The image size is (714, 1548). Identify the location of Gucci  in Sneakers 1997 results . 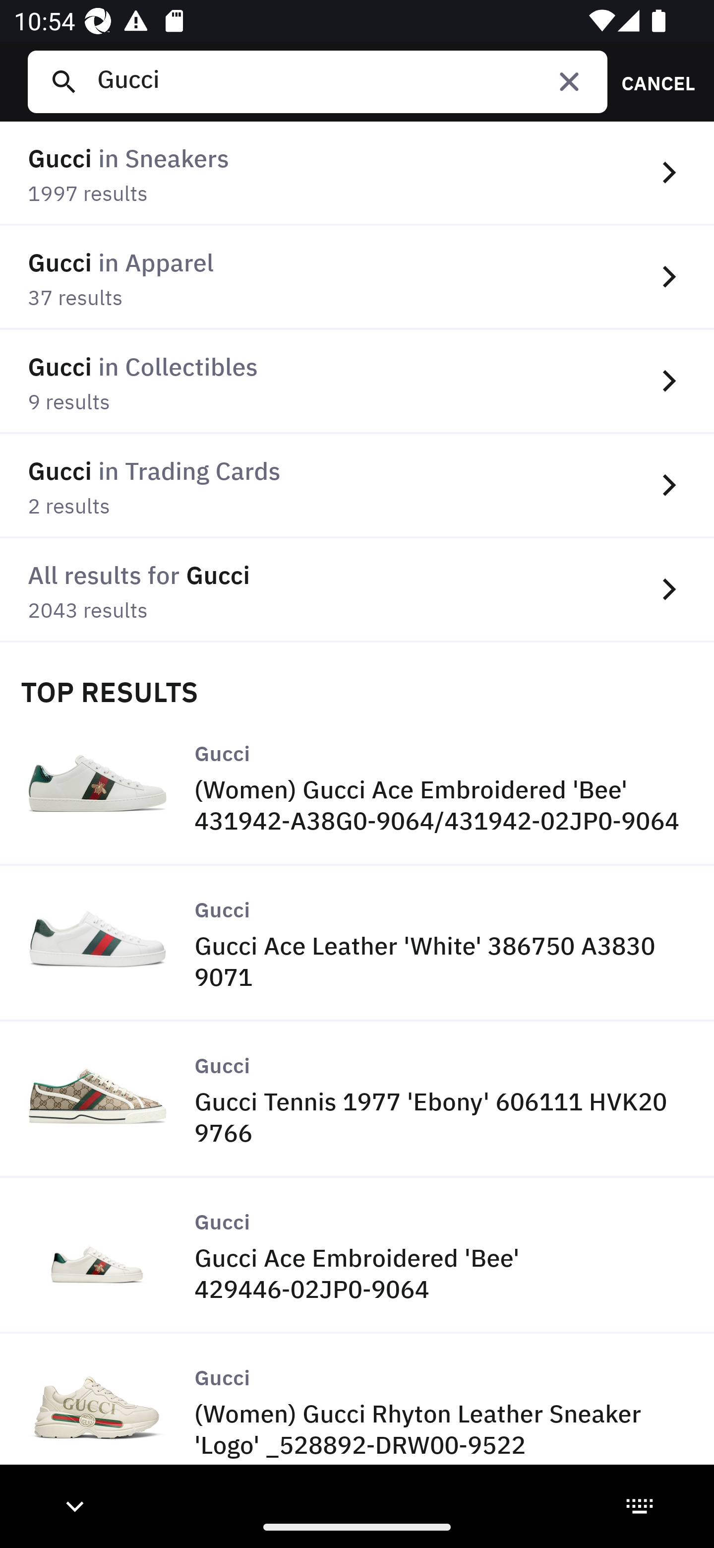
(357, 174).